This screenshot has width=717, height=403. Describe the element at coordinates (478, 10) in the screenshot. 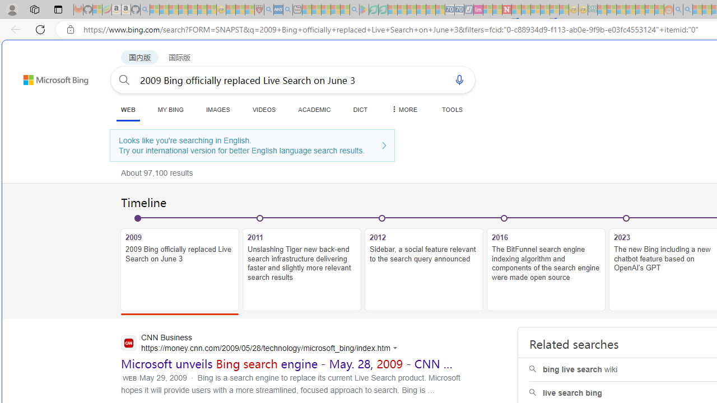

I see `Jobs - lastminute.com Investor Portal - Sleeping` at that location.